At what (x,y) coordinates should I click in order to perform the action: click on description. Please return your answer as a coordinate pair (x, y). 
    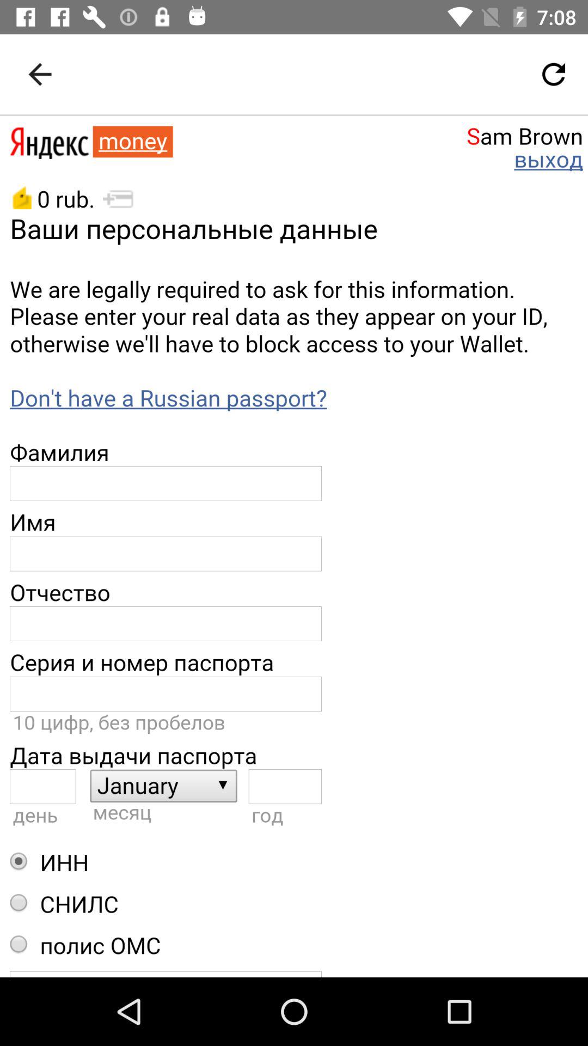
    Looking at the image, I should click on (294, 547).